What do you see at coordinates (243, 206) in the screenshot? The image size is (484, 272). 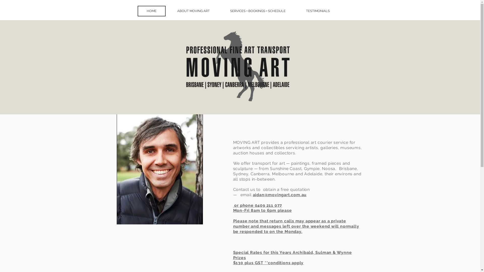 I see ` or phone` at bounding box center [243, 206].